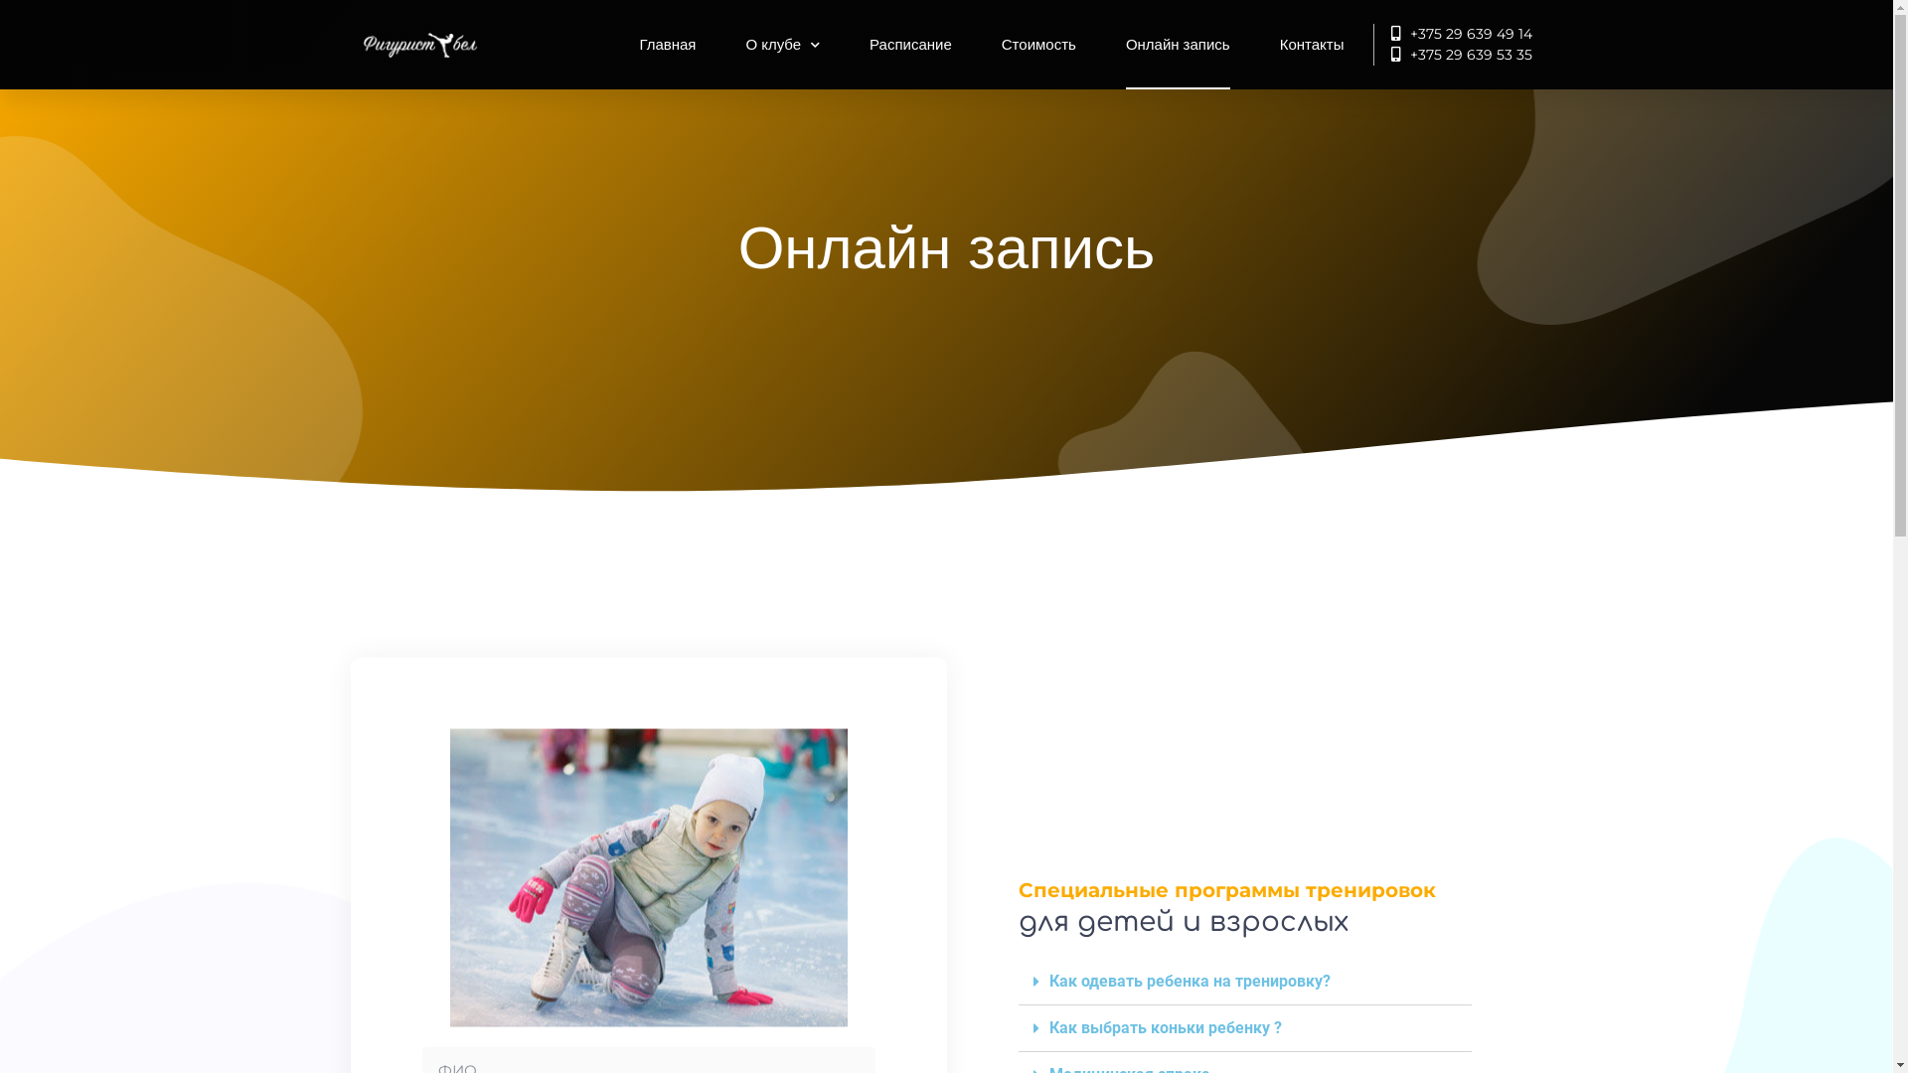 The image size is (1908, 1073). Describe the element at coordinates (1453, 56) in the screenshot. I see `+375 29 639 53 35` at that location.